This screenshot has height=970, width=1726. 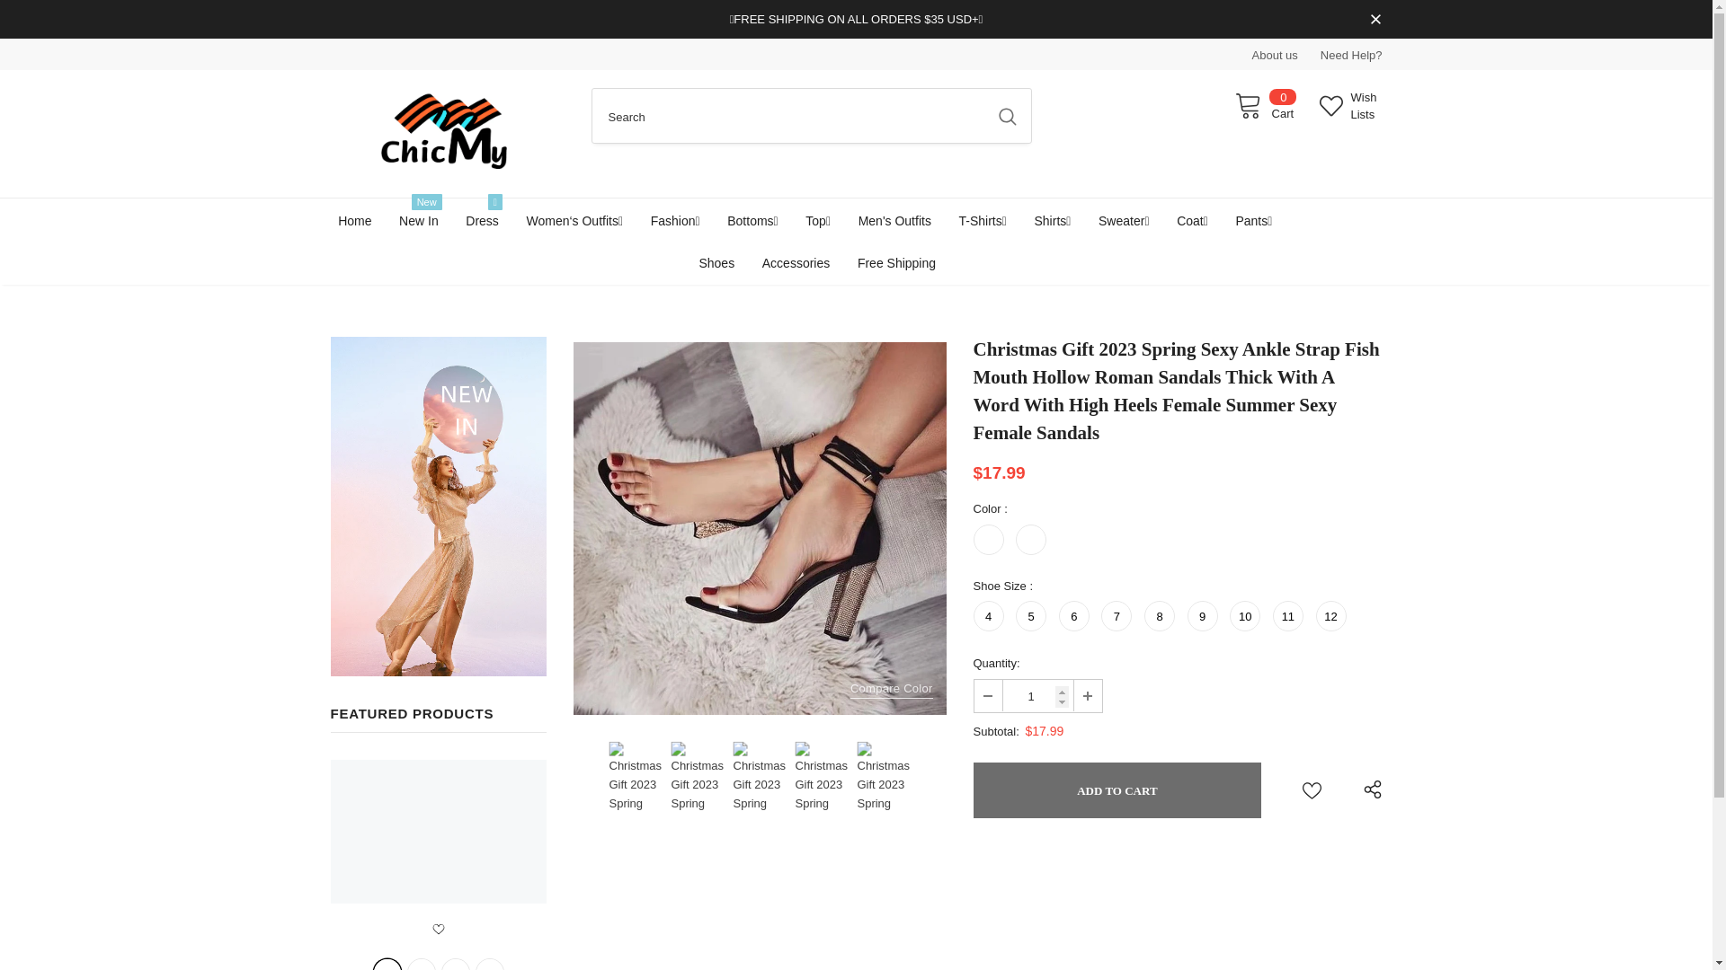 What do you see at coordinates (1264, 105) in the screenshot?
I see `Cart` at bounding box center [1264, 105].